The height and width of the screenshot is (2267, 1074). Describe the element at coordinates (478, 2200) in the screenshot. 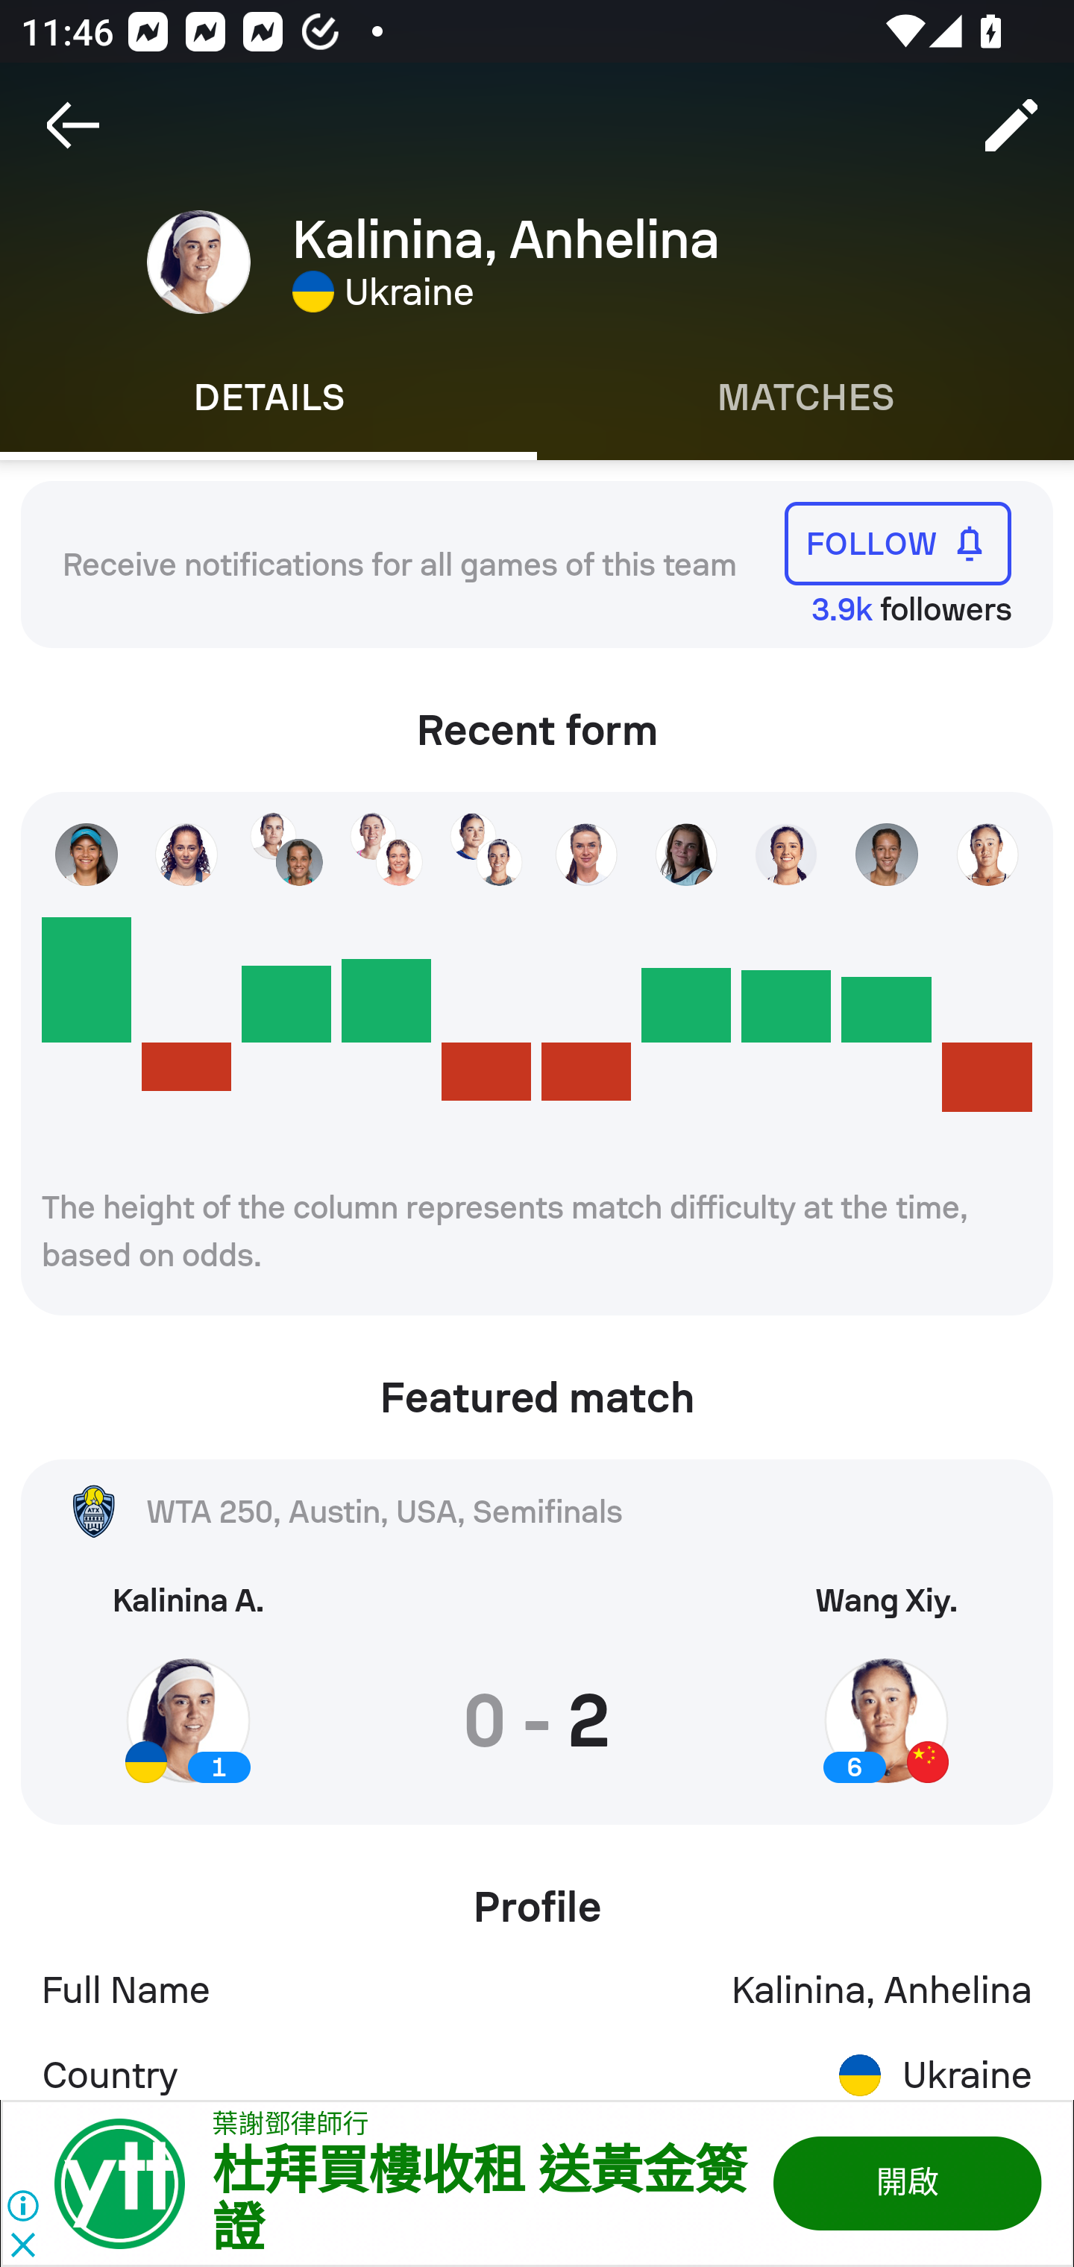

I see `杜拜買樓收租 送黃金簽 證 杜拜買樓收租 送黃金簽 證` at that location.